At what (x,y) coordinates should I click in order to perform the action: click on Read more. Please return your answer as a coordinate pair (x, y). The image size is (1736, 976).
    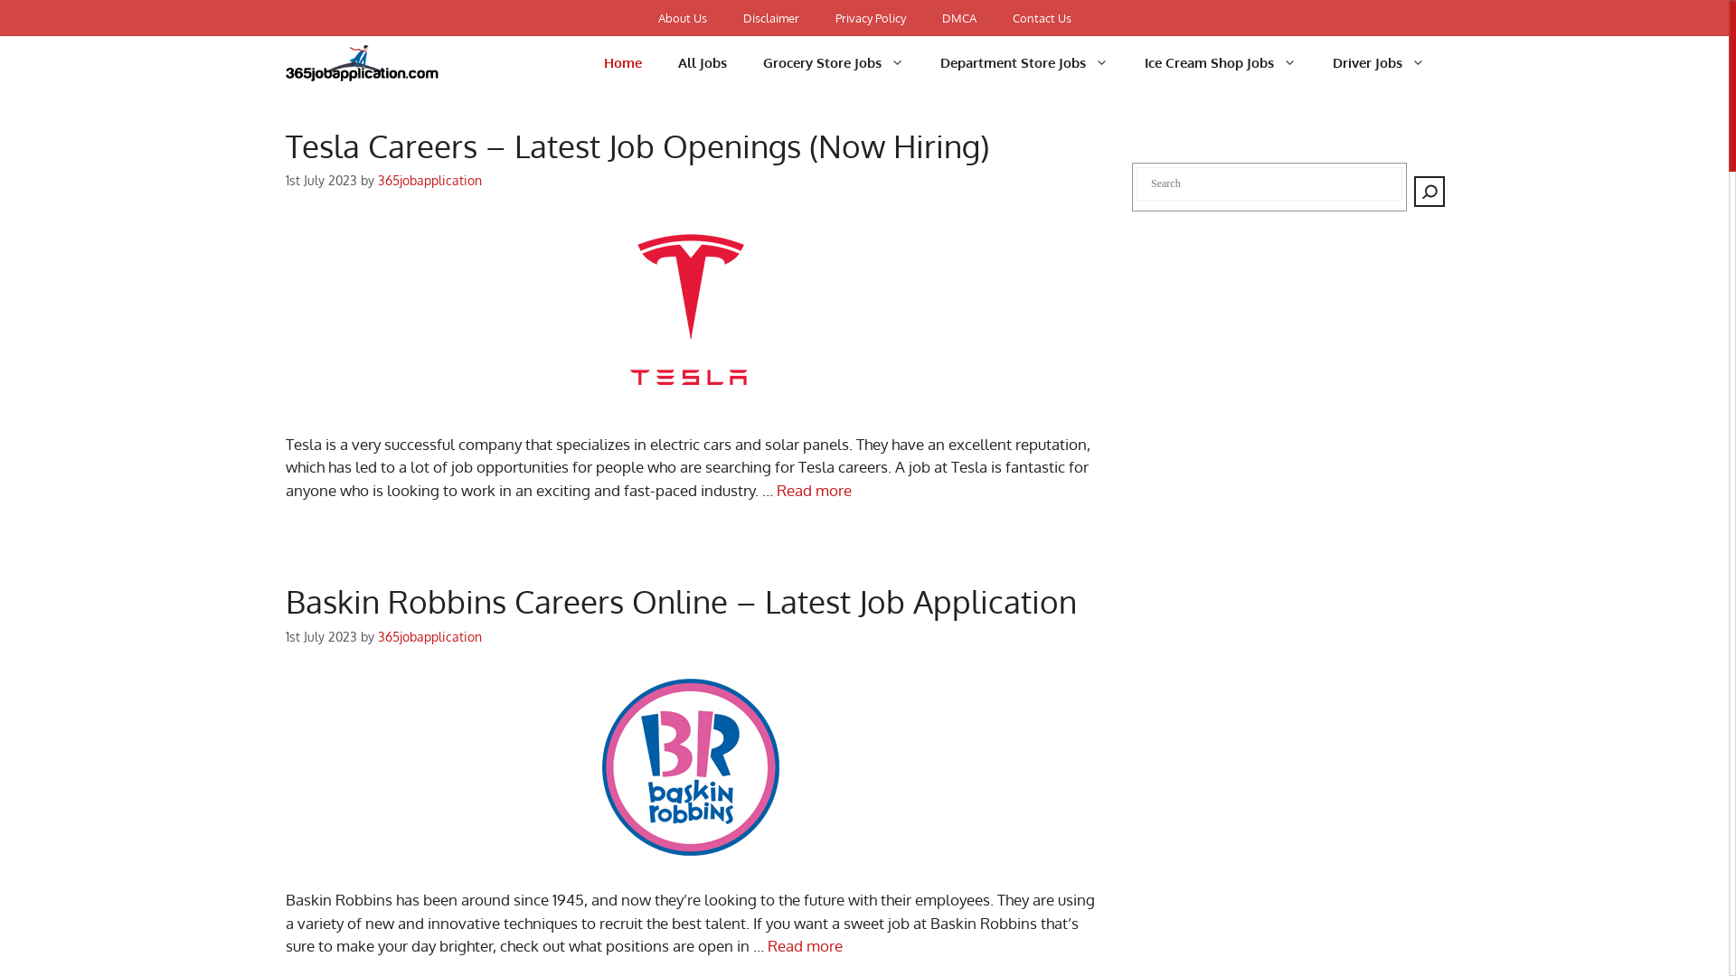
    Looking at the image, I should click on (805, 945).